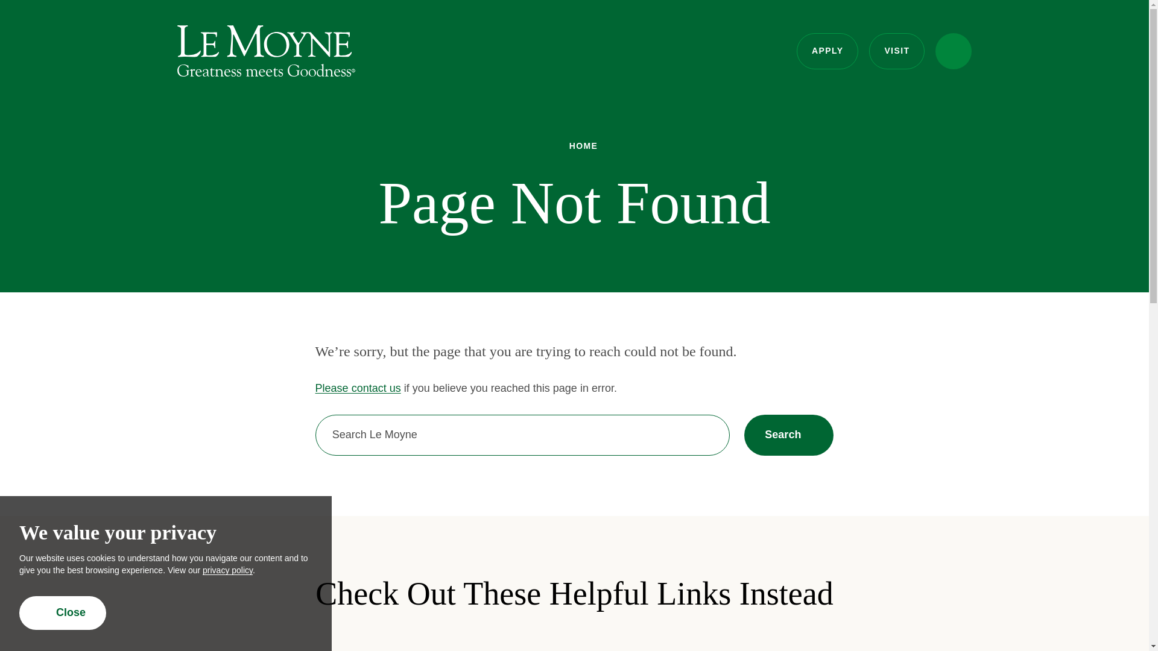 The image size is (1158, 651). I want to click on Please contact us, so click(574, 146).